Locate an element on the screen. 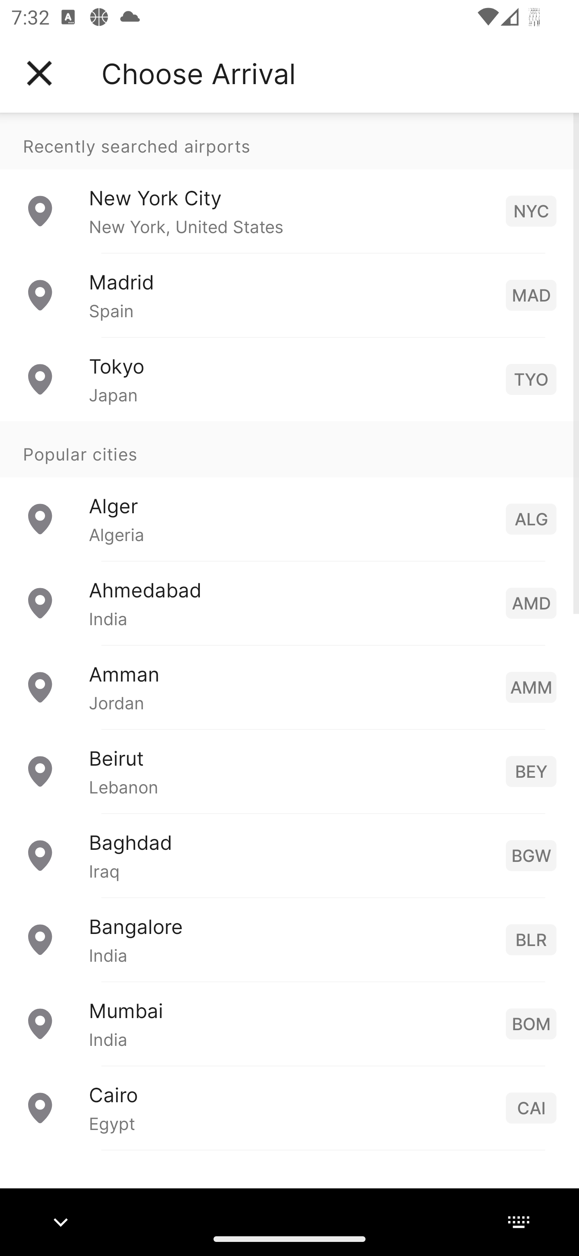  Ahmedabad India AMD is located at coordinates (289, 602).